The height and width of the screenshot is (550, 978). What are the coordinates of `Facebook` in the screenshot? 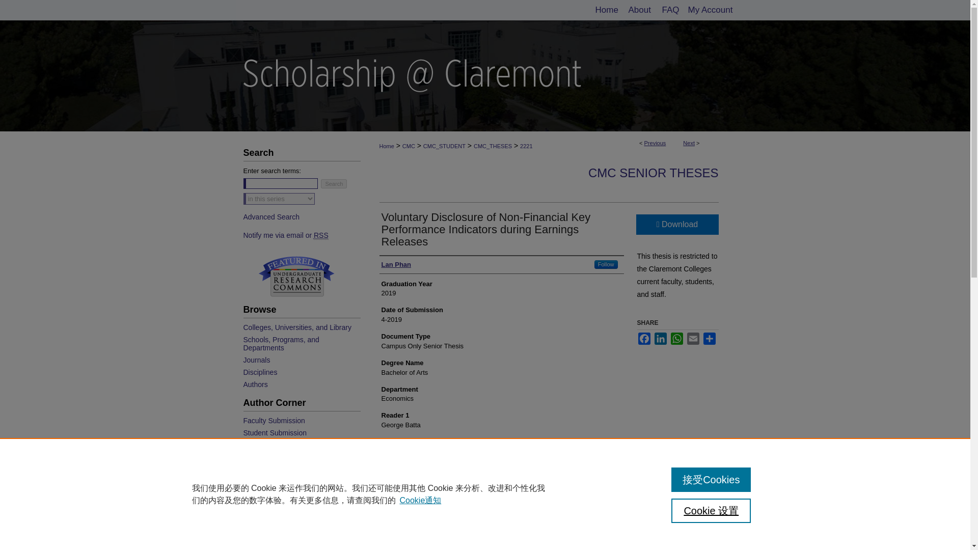 It's located at (644, 339).